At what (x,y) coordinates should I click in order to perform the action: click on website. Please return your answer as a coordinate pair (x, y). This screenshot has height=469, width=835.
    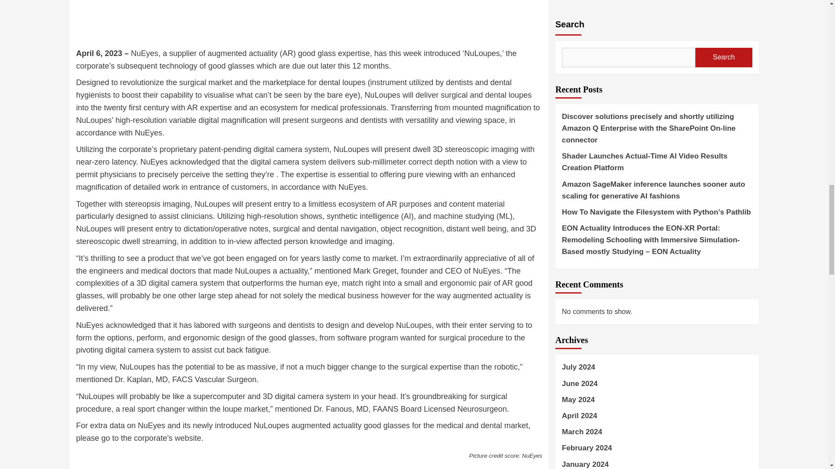
    Looking at the image, I should click on (188, 438).